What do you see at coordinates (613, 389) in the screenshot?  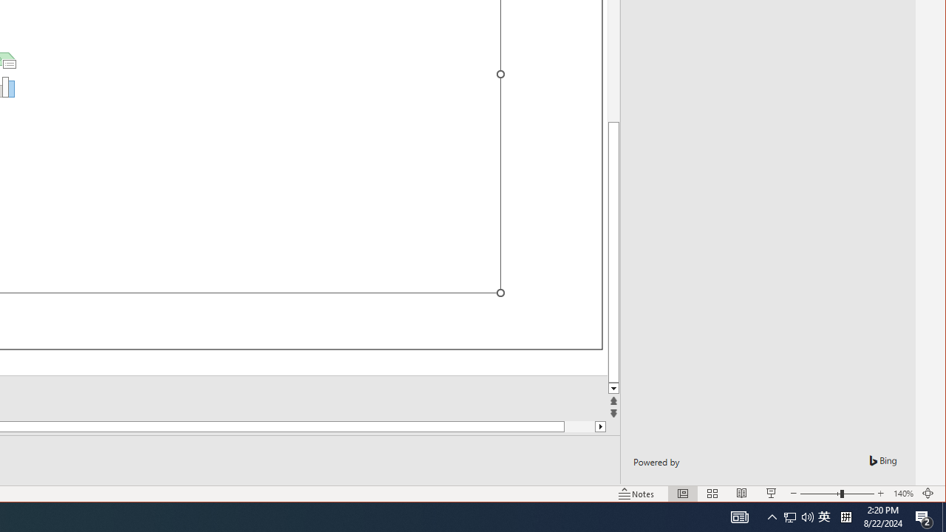 I see `Line down` at bounding box center [613, 389].